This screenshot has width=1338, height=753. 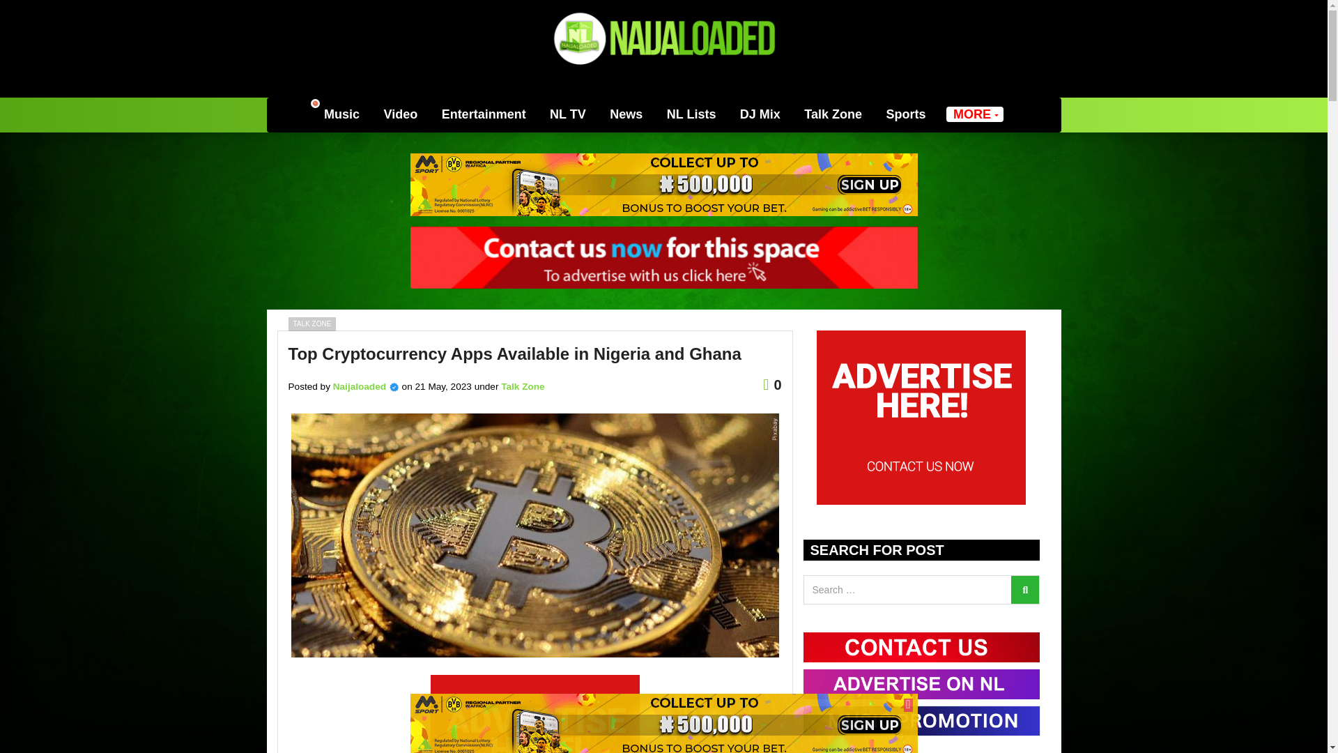 I want to click on Video, so click(x=400, y=114).